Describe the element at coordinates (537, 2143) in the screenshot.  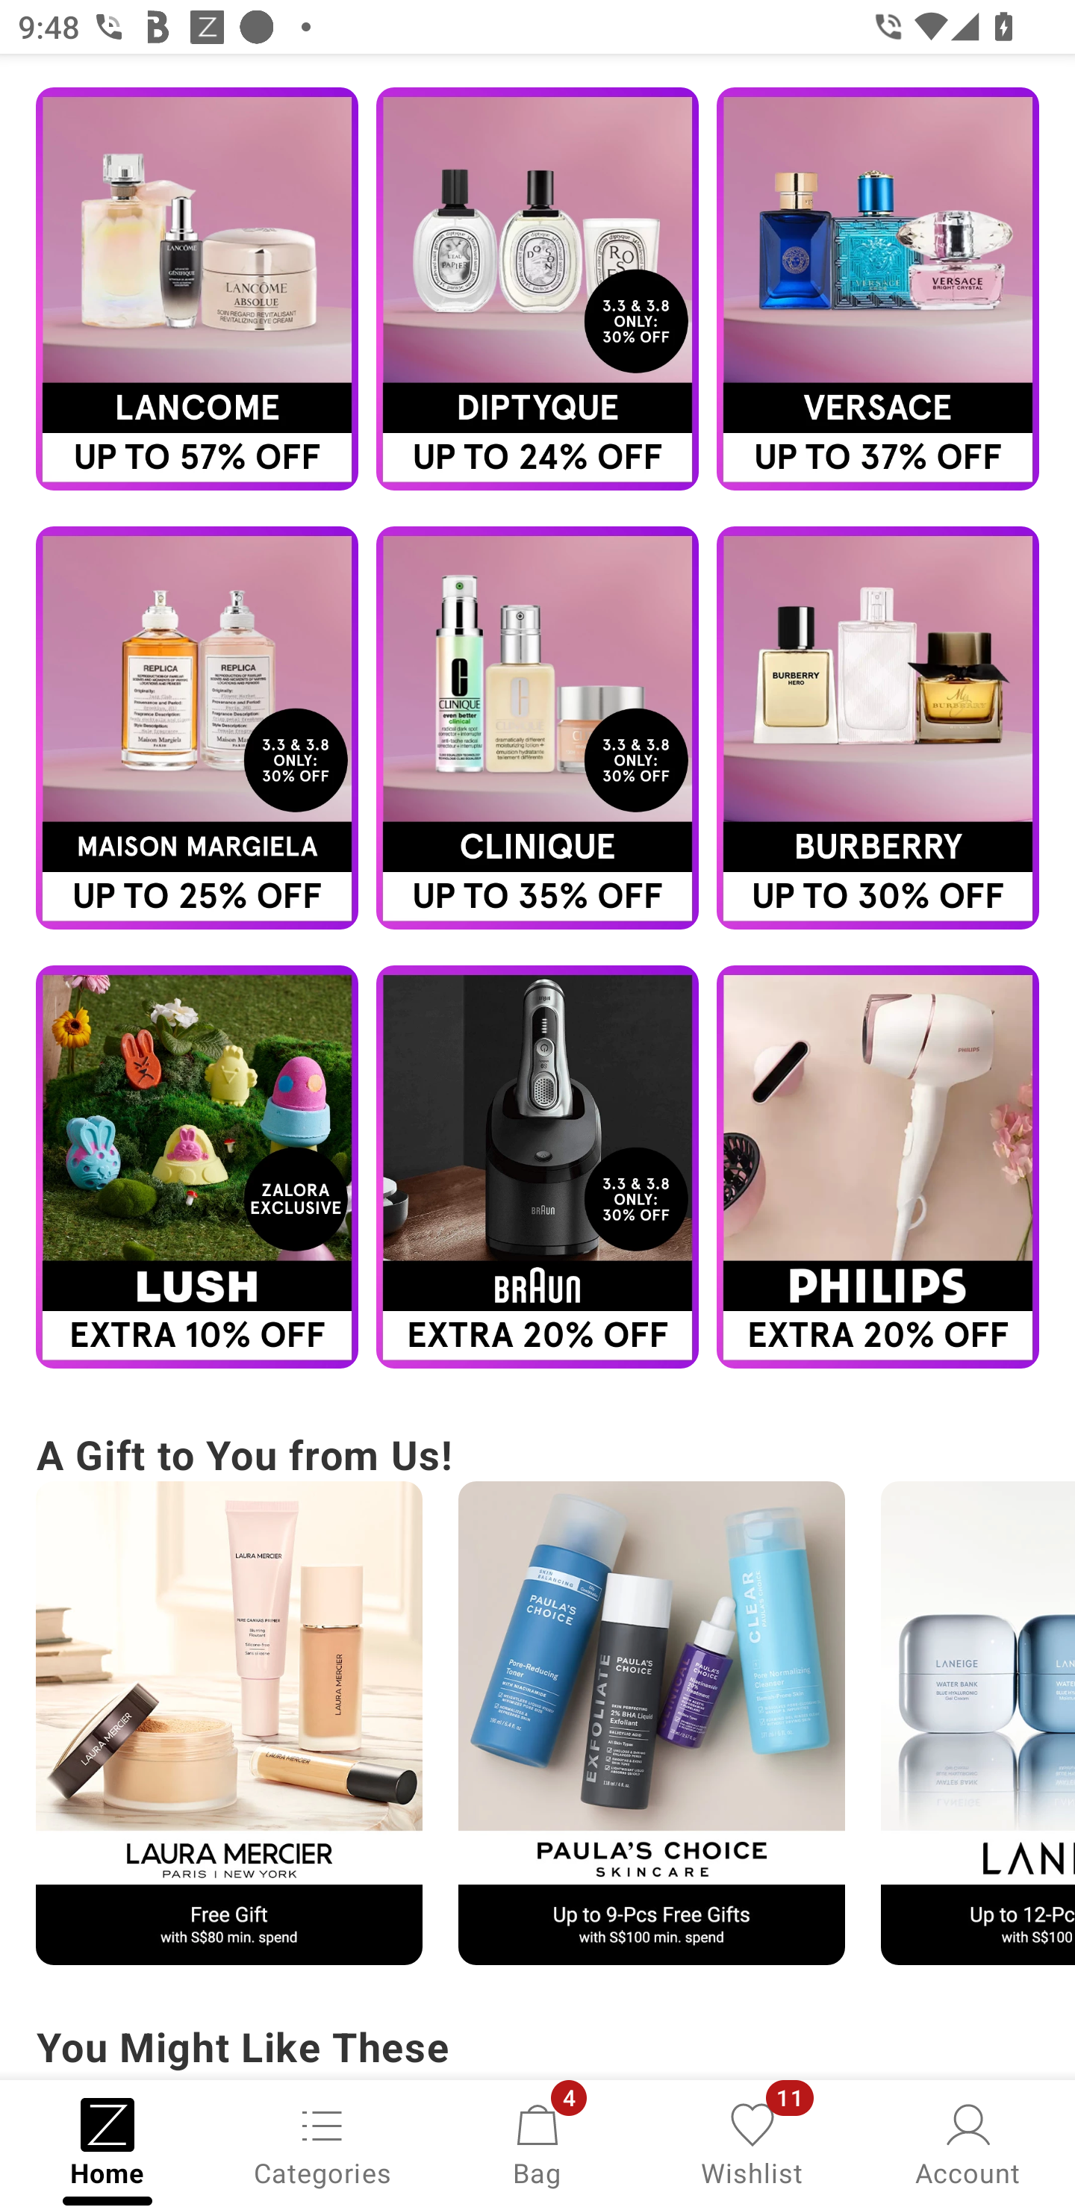
I see `Bag, 4 new notifications Bag` at that location.